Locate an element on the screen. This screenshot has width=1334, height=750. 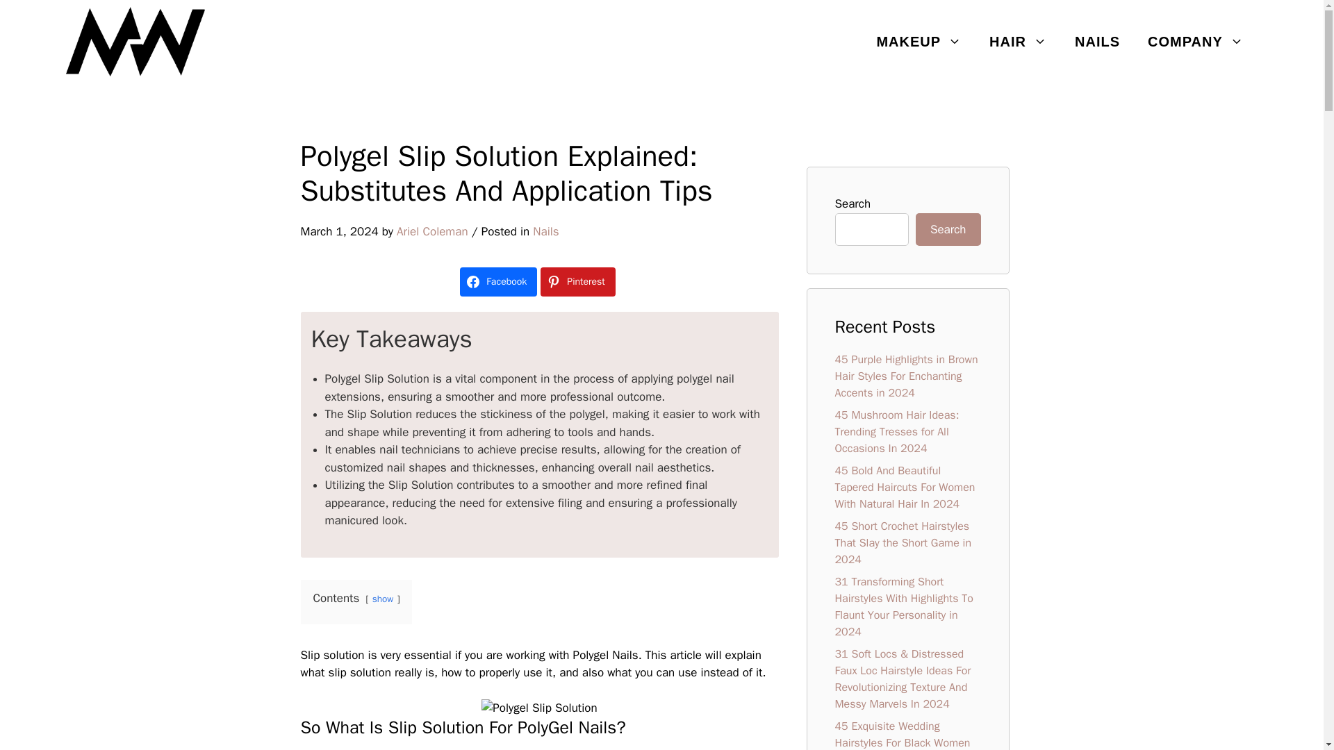
MAKEUP is located at coordinates (919, 42).